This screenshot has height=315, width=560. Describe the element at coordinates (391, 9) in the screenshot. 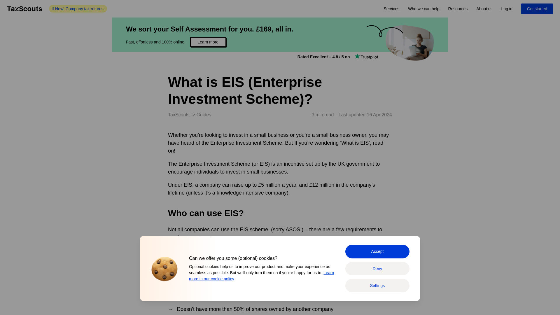

I see `Services` at that location.